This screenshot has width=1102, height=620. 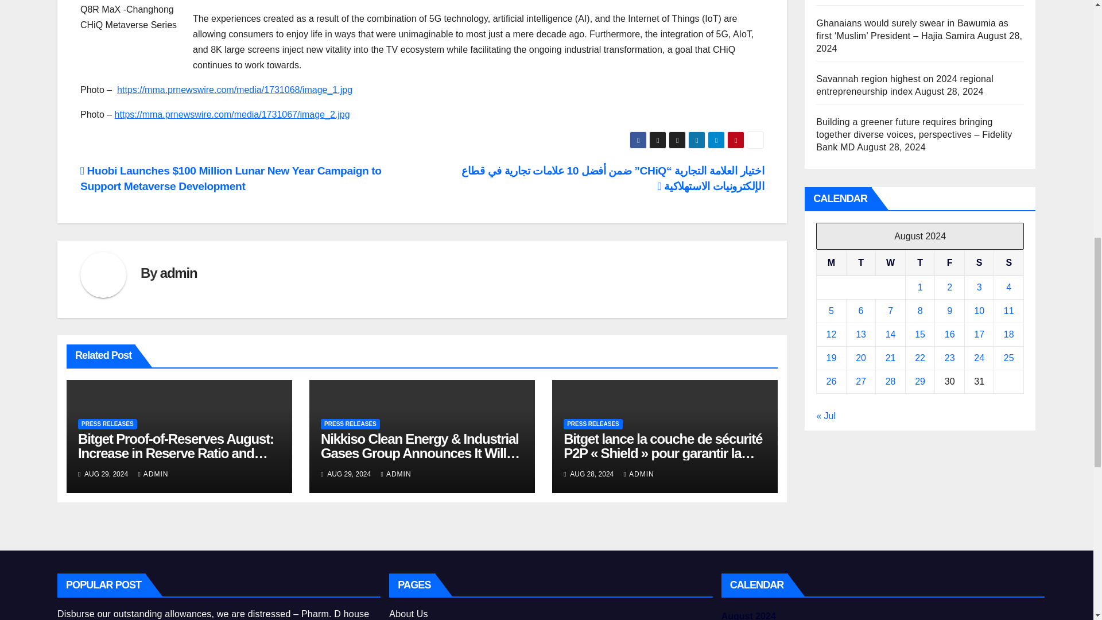 I want to click on admin, so click(x=178, y=273).